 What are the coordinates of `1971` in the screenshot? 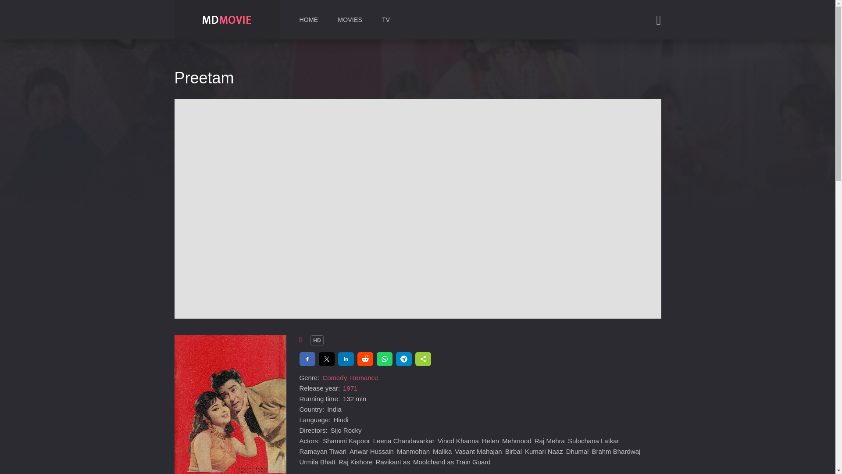 It's located at (350, 388).